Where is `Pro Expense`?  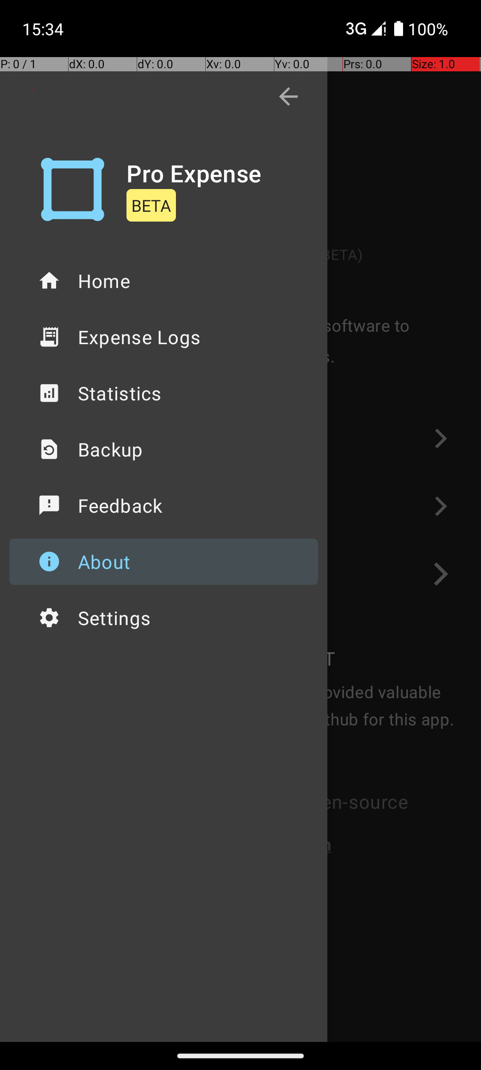
Pro Expense is located at coordinates (194, 173).